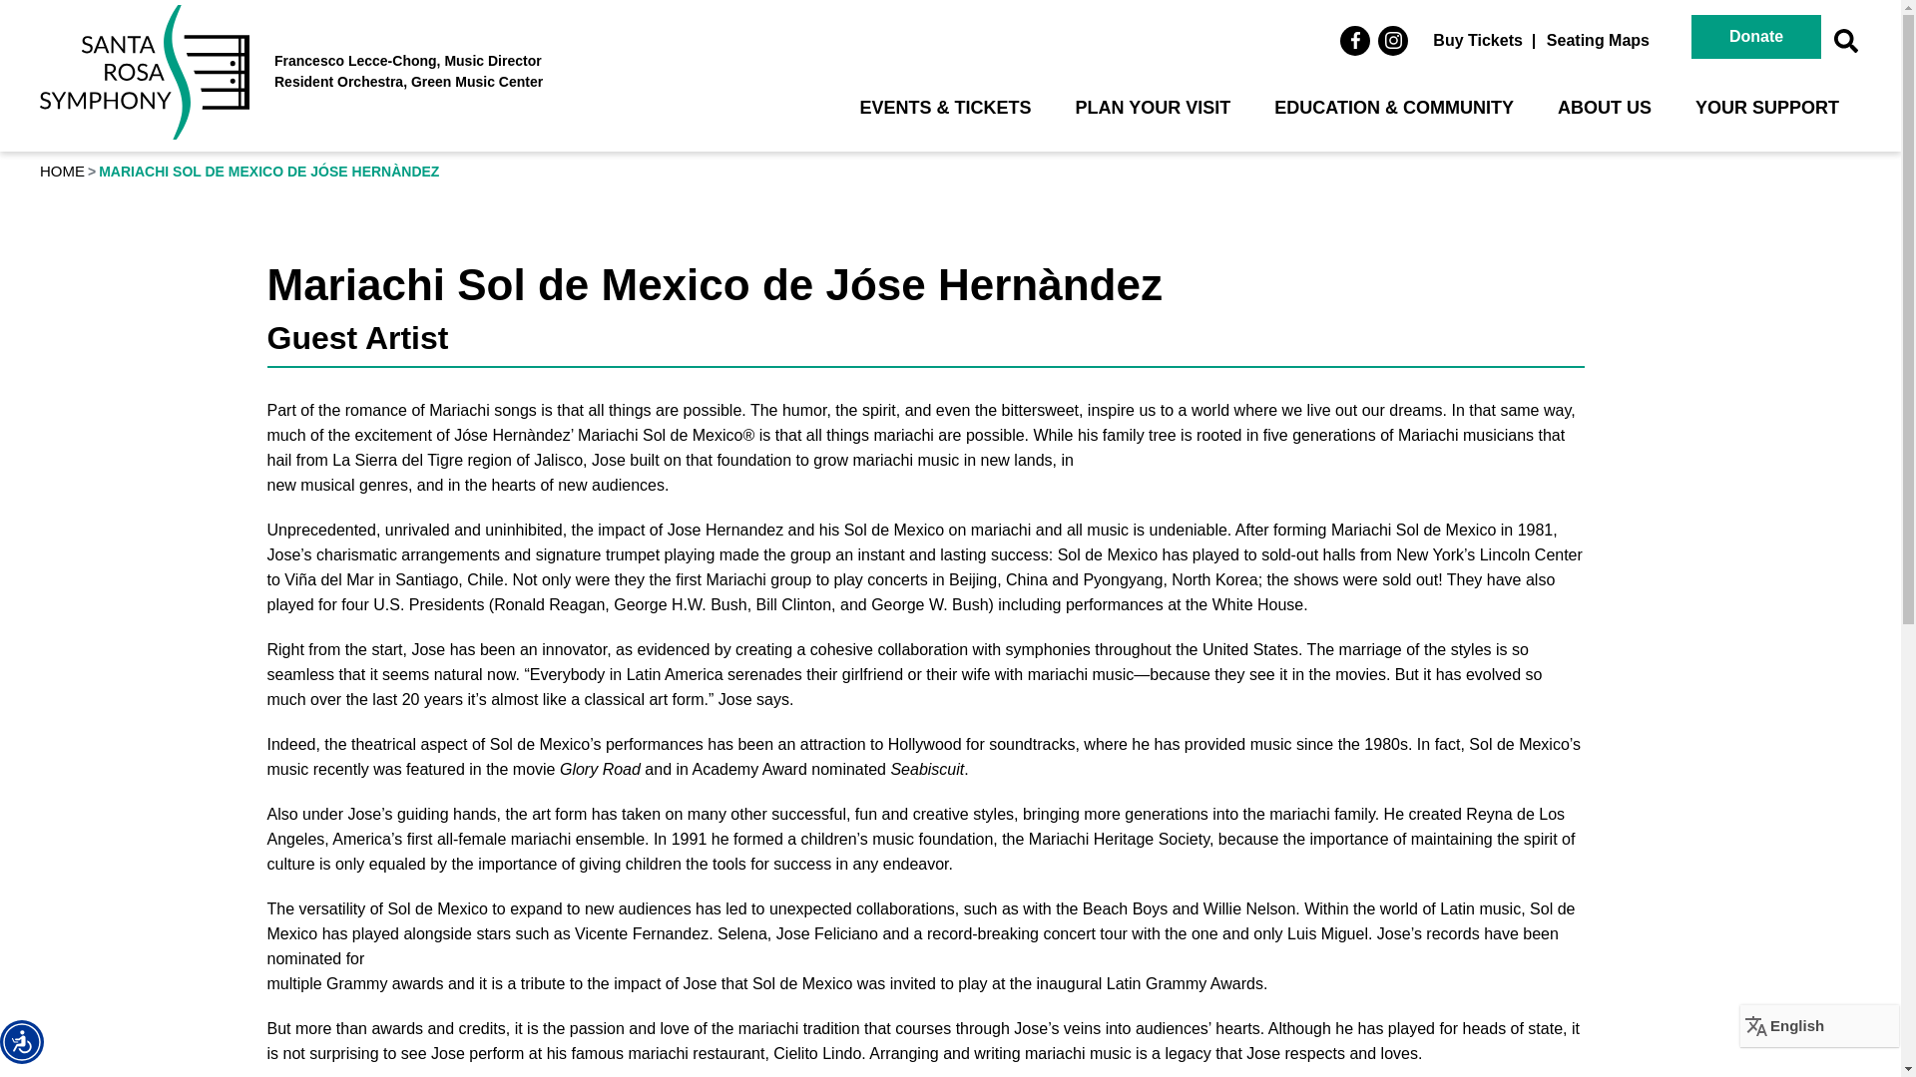  I want to click on Buy Tickets, so click(1477, 40).